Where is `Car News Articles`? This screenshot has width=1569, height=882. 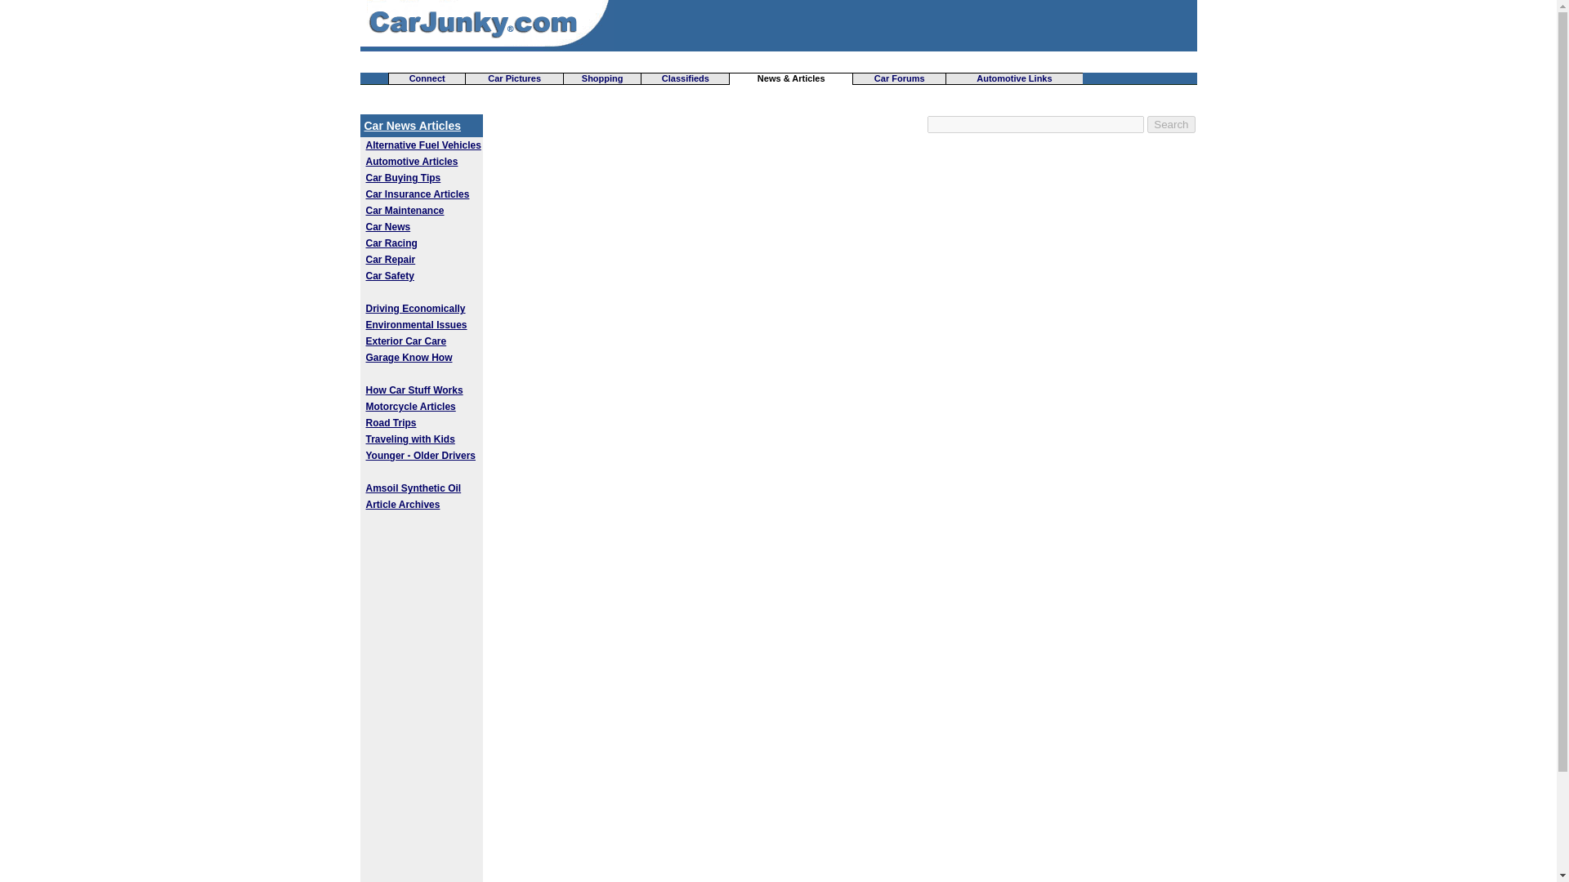 Car News Articles is located at coordinates (412, 126).